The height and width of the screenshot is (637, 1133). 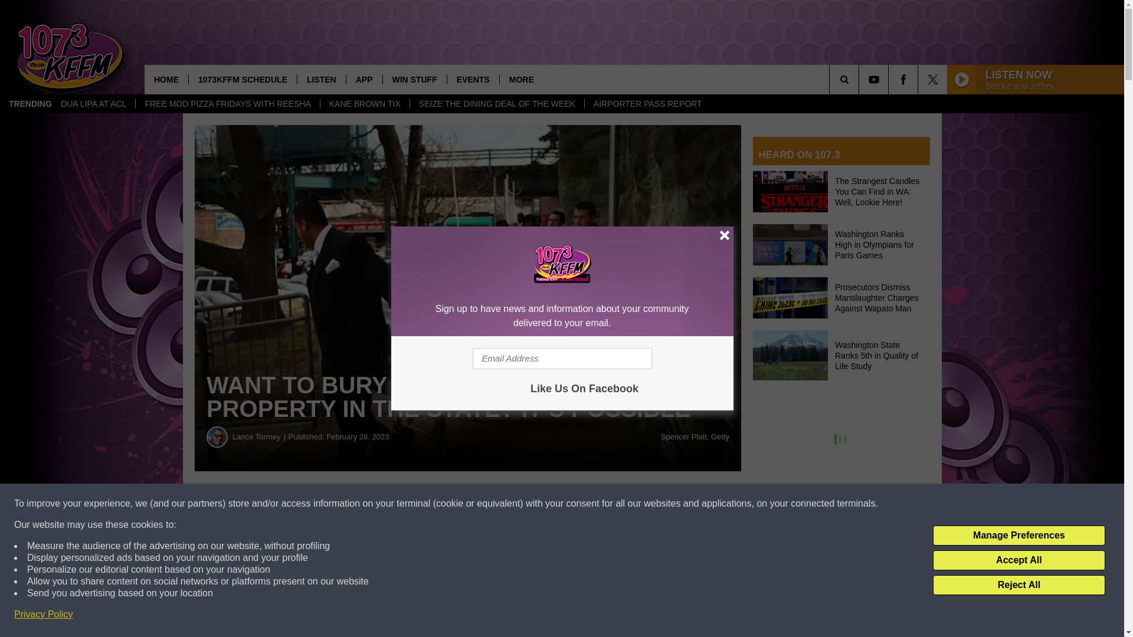 What do you see at coordinates (364, 104) in the screenshot?
I see `KANE BROWN TIX` at bounding box center [364, 104].